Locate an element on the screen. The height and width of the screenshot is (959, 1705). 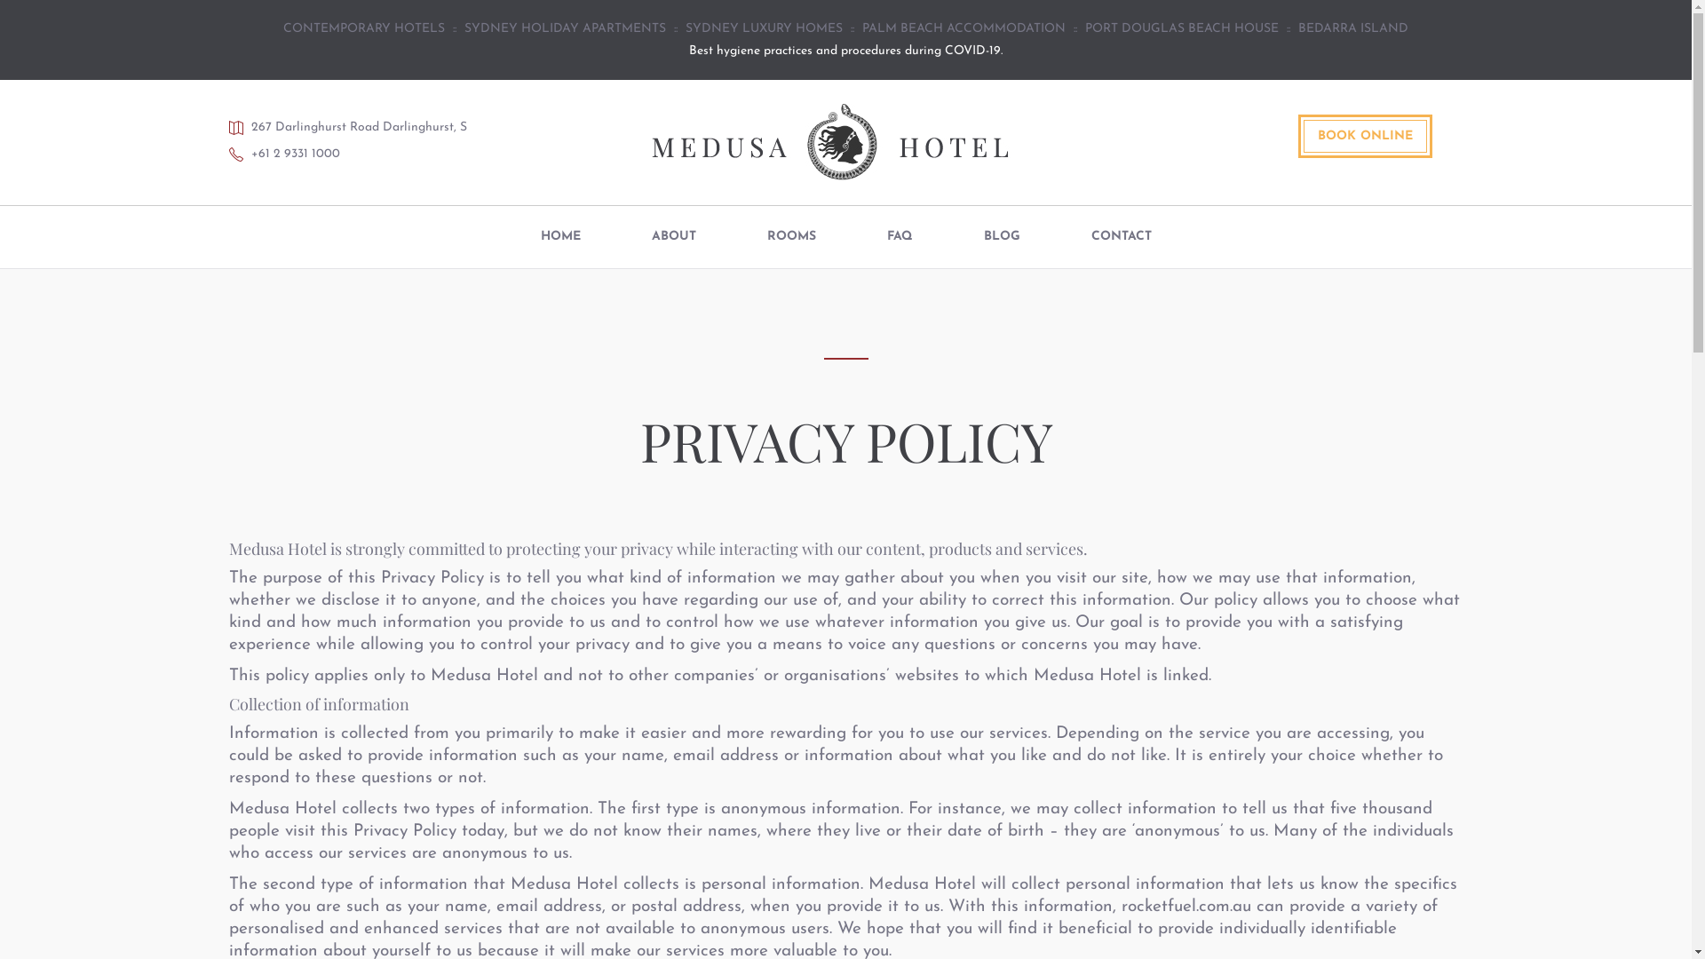
CONTACT is located at coordinates (1121, 237).